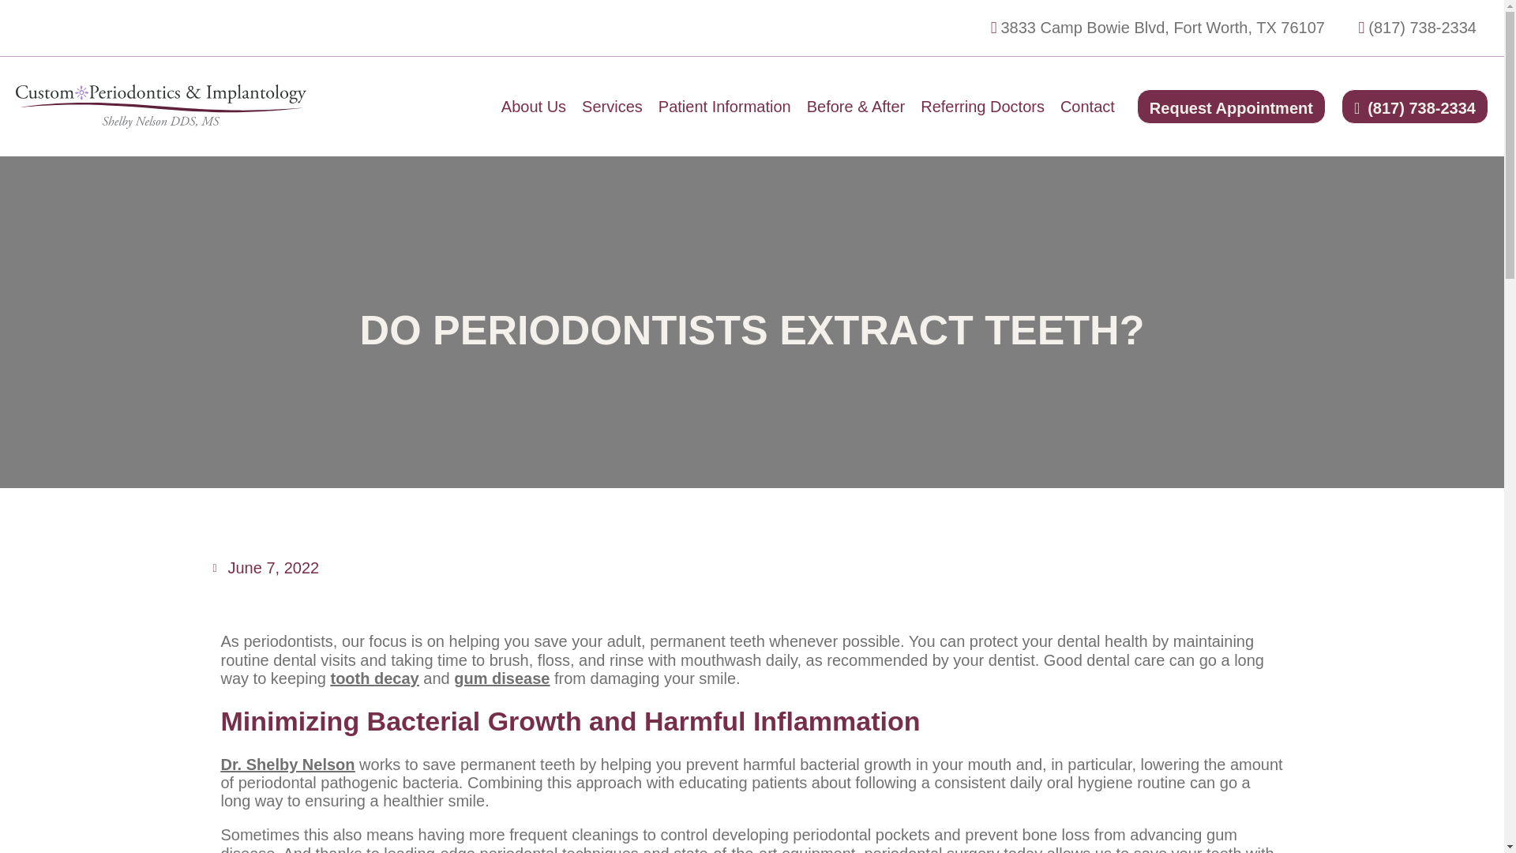 This screenshot has width=1516, height=853. Describe the element at coordinates (1150, 28) in the screenshot. I see `3833 Camp Bowie Blvd, Fort Worth, TX 76107` at that location.